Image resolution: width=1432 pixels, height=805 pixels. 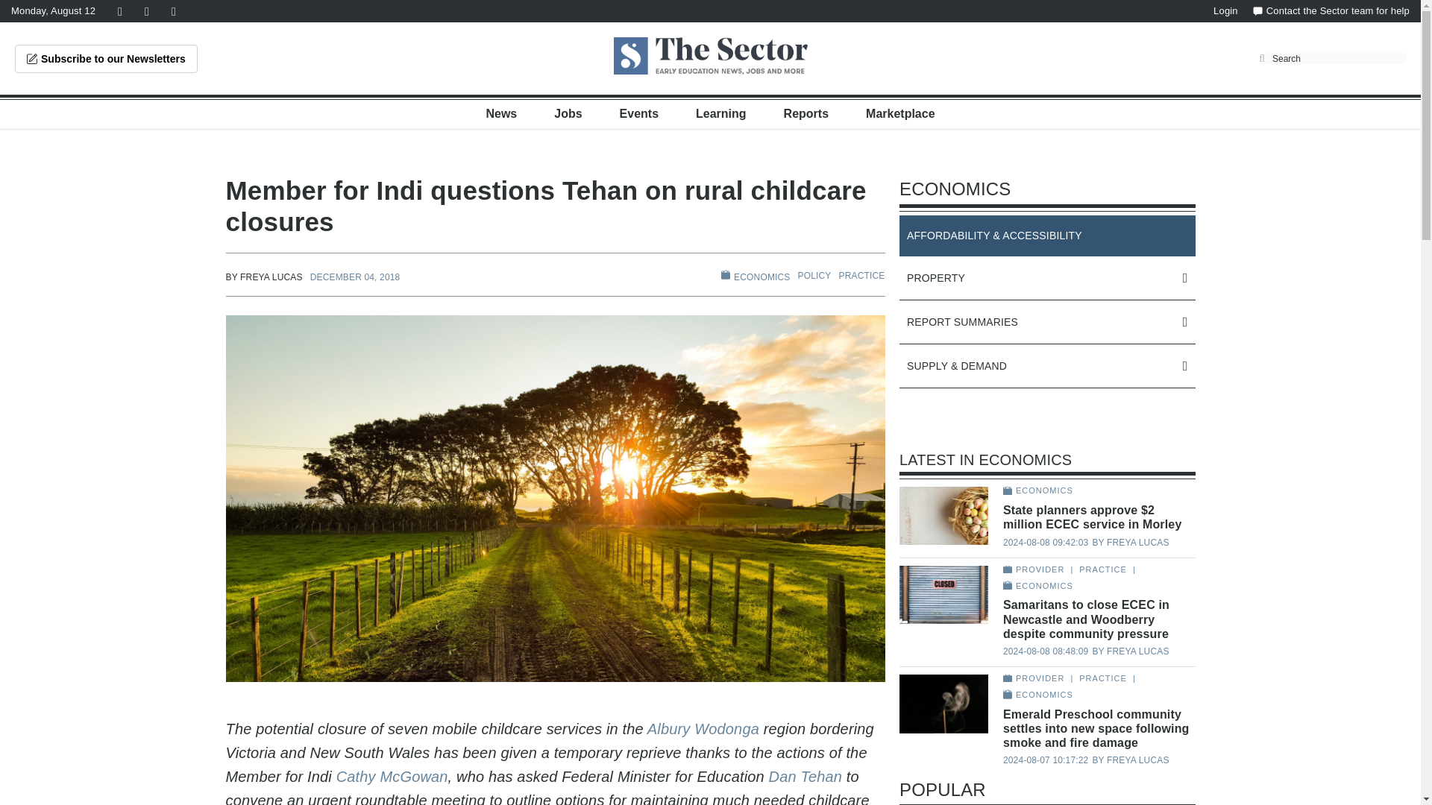 What do you see at coordinates (392, 777) in the screenshot?
I see `Cathy McGowan` at bounding box center [392, 777].